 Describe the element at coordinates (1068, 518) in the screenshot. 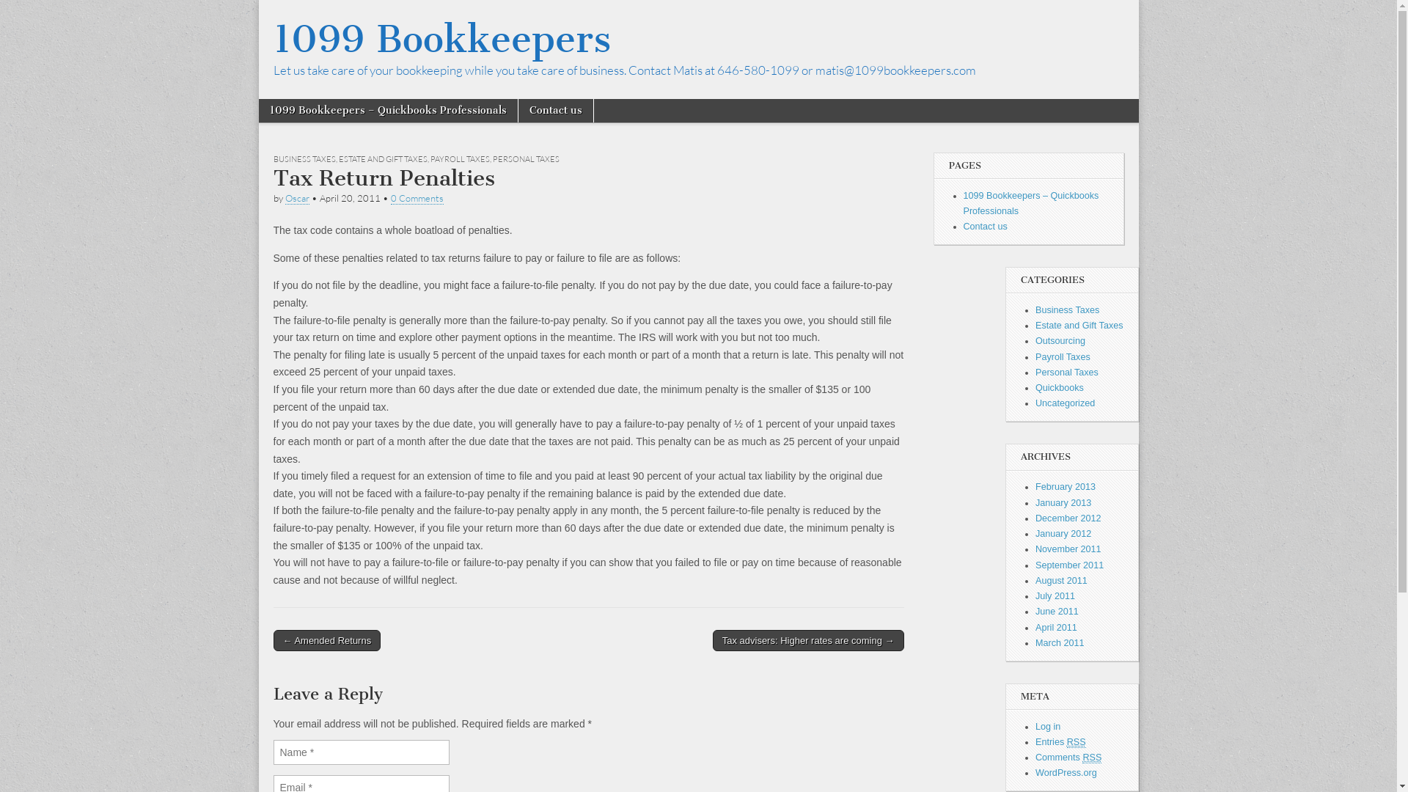

I see `December 2012` at that location.